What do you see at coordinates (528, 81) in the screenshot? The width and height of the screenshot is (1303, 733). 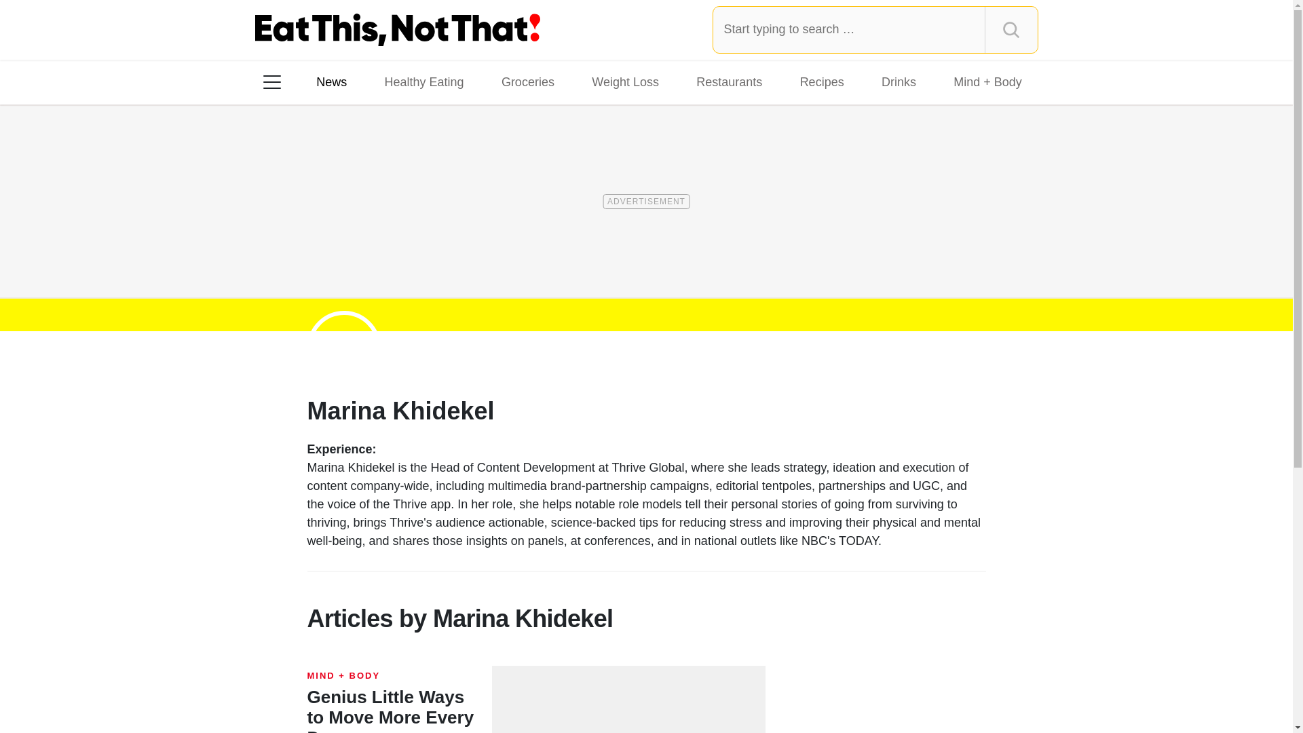 I see `Groceries` at bounding box center [528, 81].